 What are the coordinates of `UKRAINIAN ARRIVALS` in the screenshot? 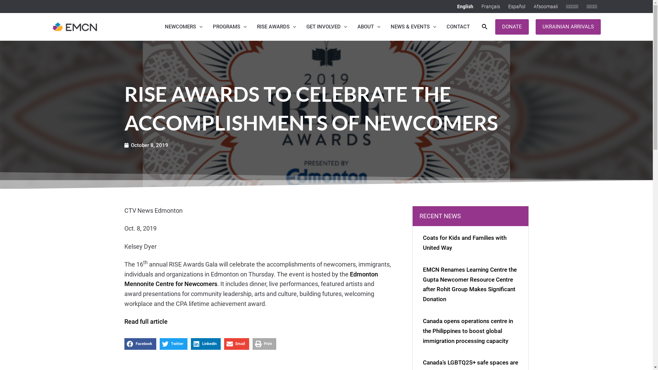 It's located at (568, 27).